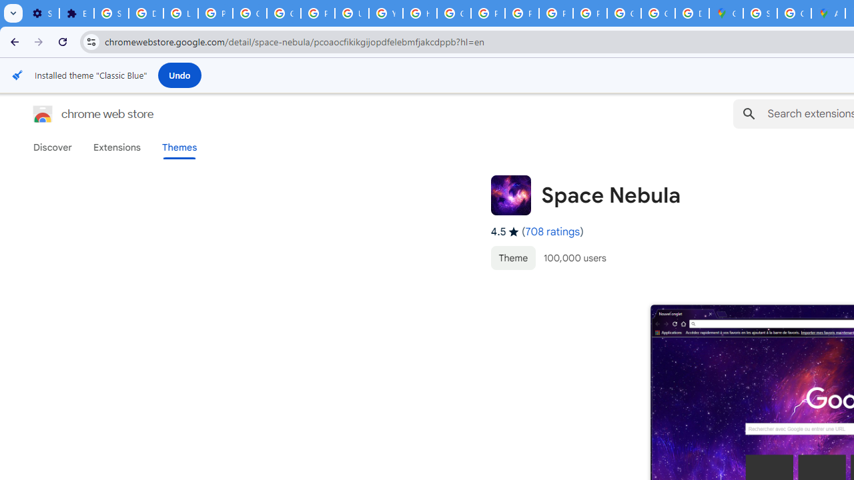 The height and width of the screenshot is (480, 854). What do you see at coordinates (488, 13) in the screenshot?
I see `Privacy Help Center - Policies Help` at bounding box center [488, 13].